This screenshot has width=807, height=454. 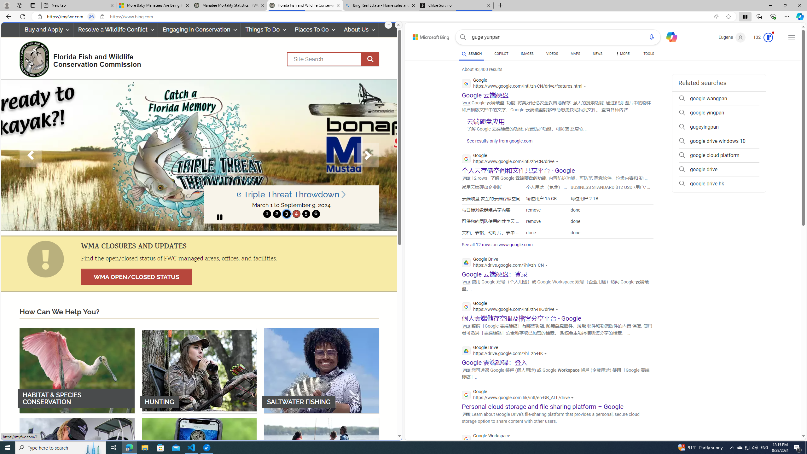 I want to click on Next, so click(x=368, y=155).